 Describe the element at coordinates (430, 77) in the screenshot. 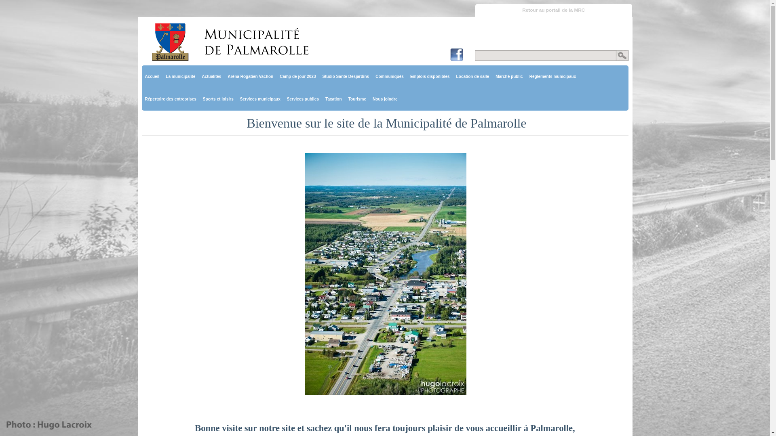

I see `Emplois disponibles` at that location.